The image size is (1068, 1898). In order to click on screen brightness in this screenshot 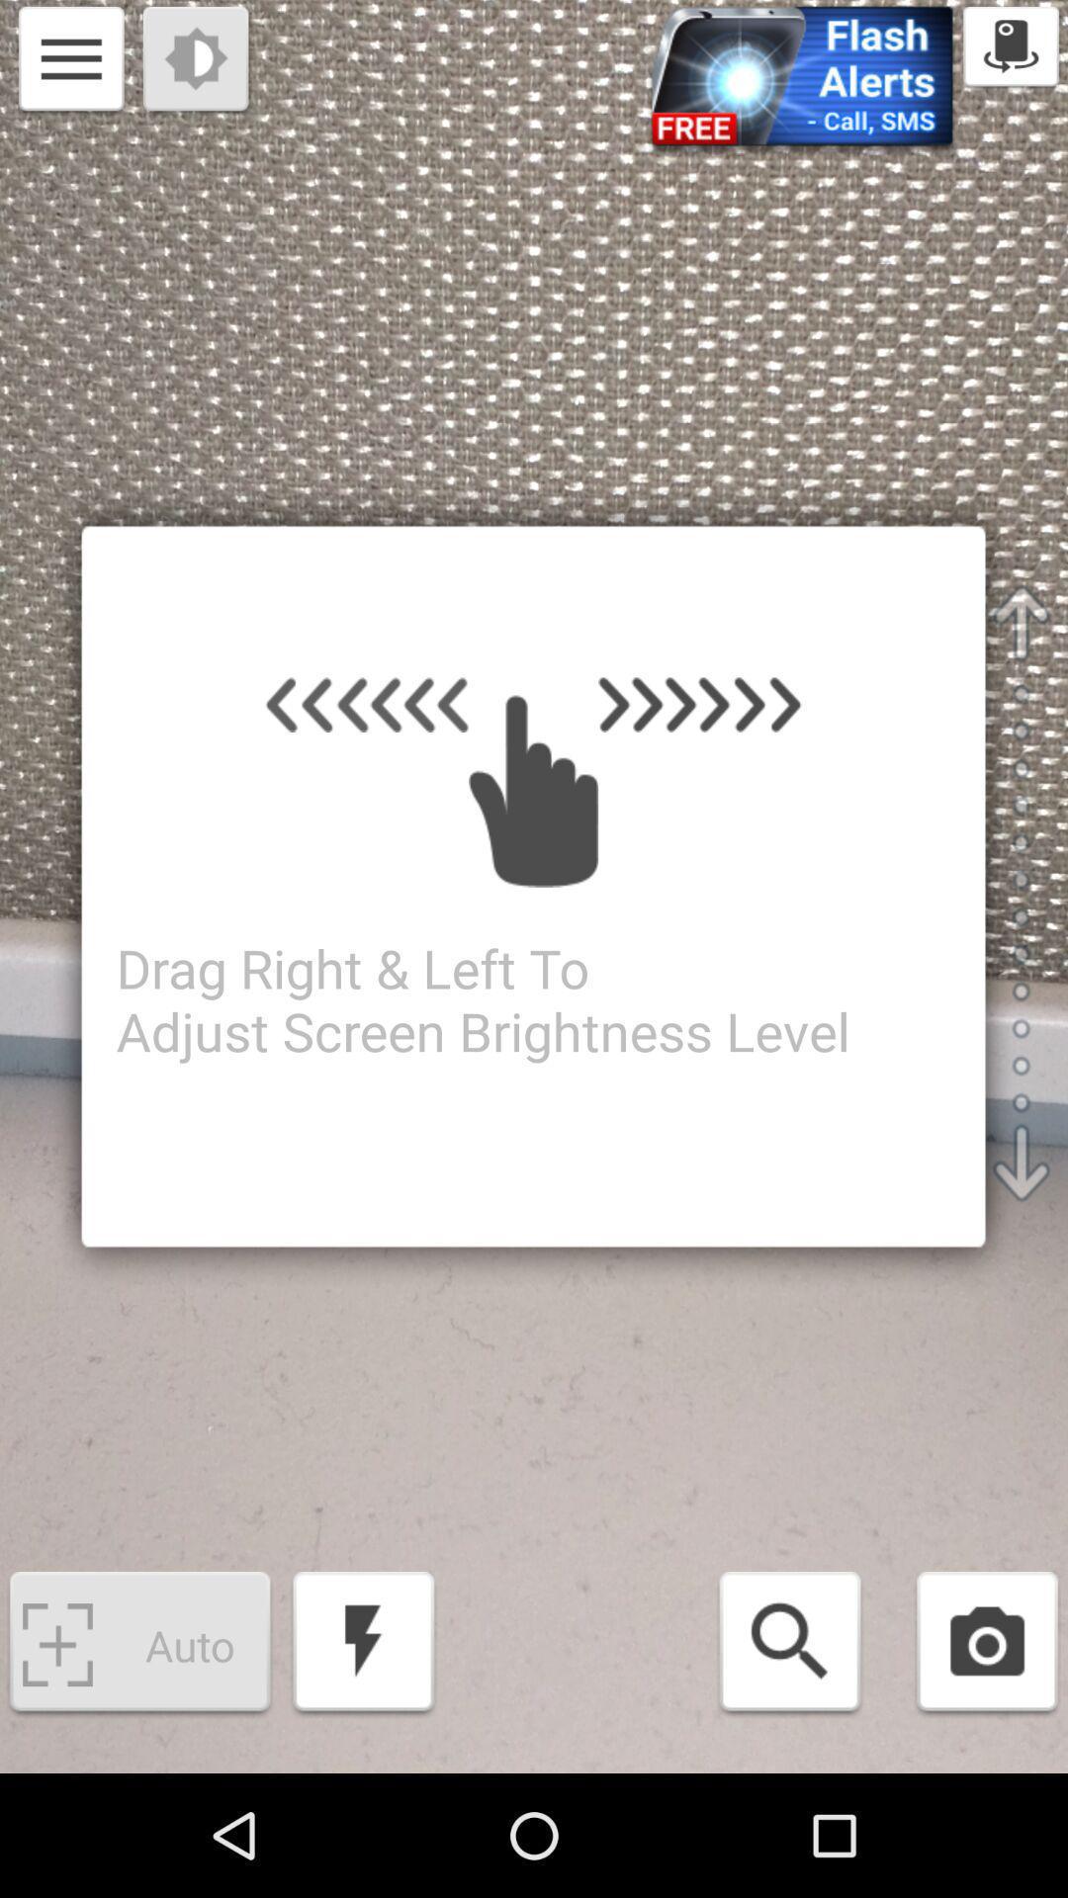, I will do `click(198, 61)`.